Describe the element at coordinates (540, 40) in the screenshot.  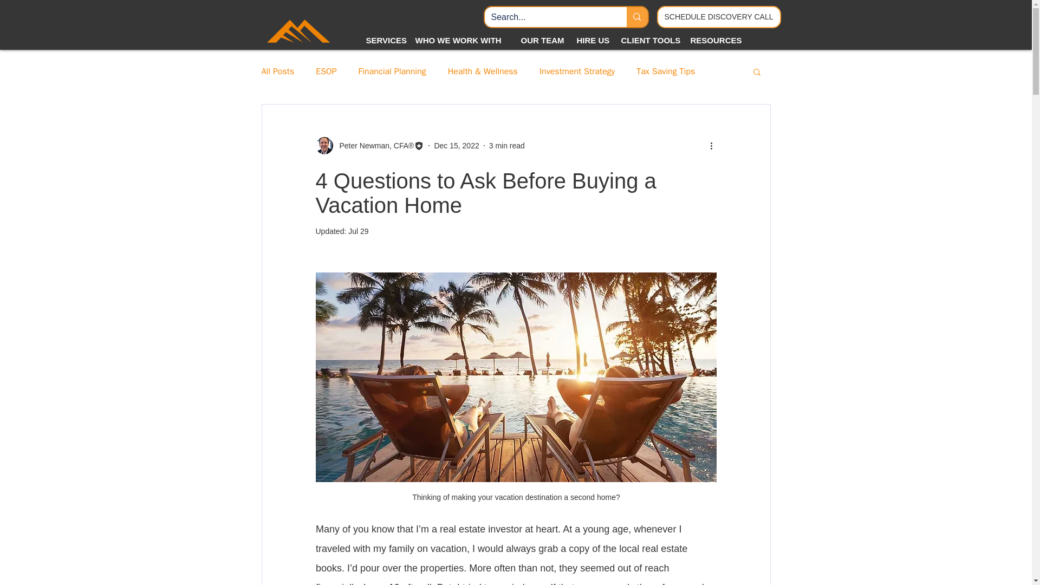
I see `OUR TEAM` at that location.